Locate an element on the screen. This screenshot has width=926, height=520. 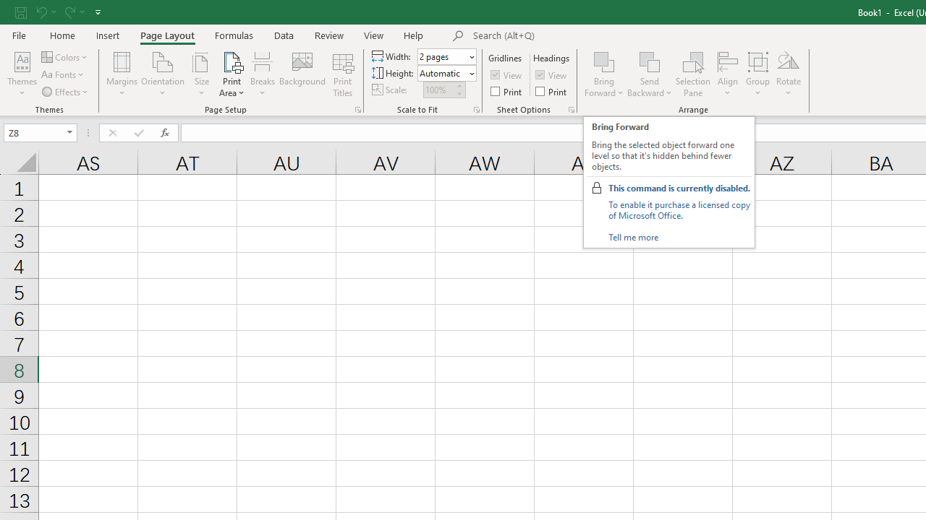
Print Titles is located at coordinates (343, 74).